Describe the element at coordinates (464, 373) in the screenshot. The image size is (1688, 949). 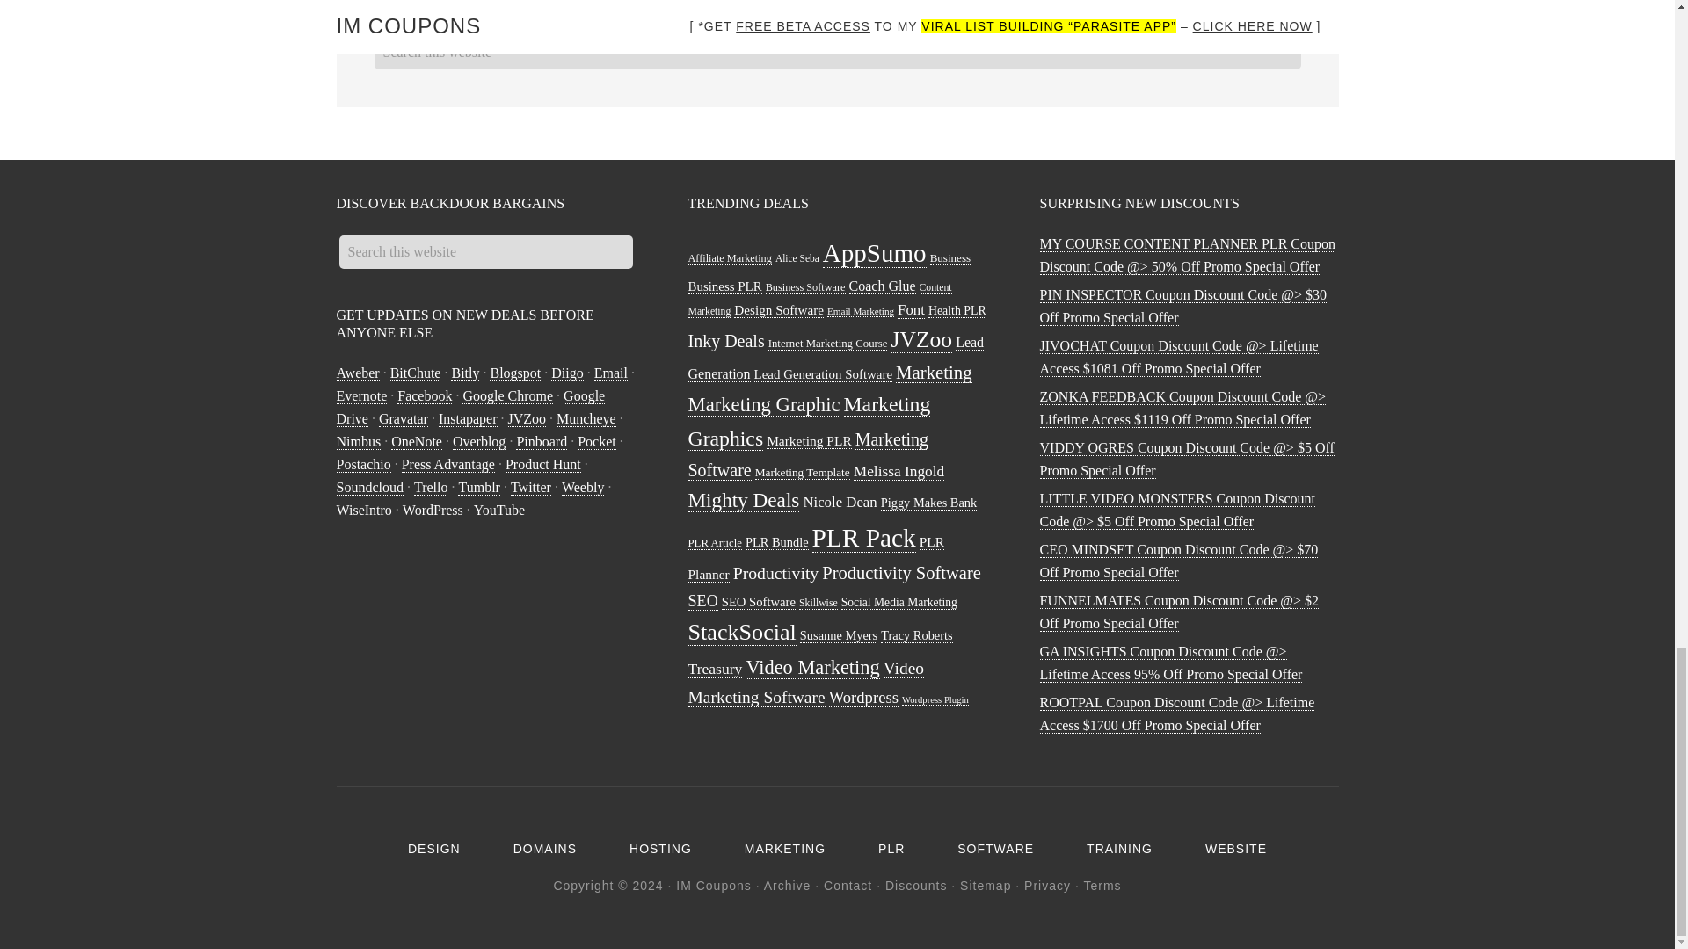
I see `Bitly` at that location.